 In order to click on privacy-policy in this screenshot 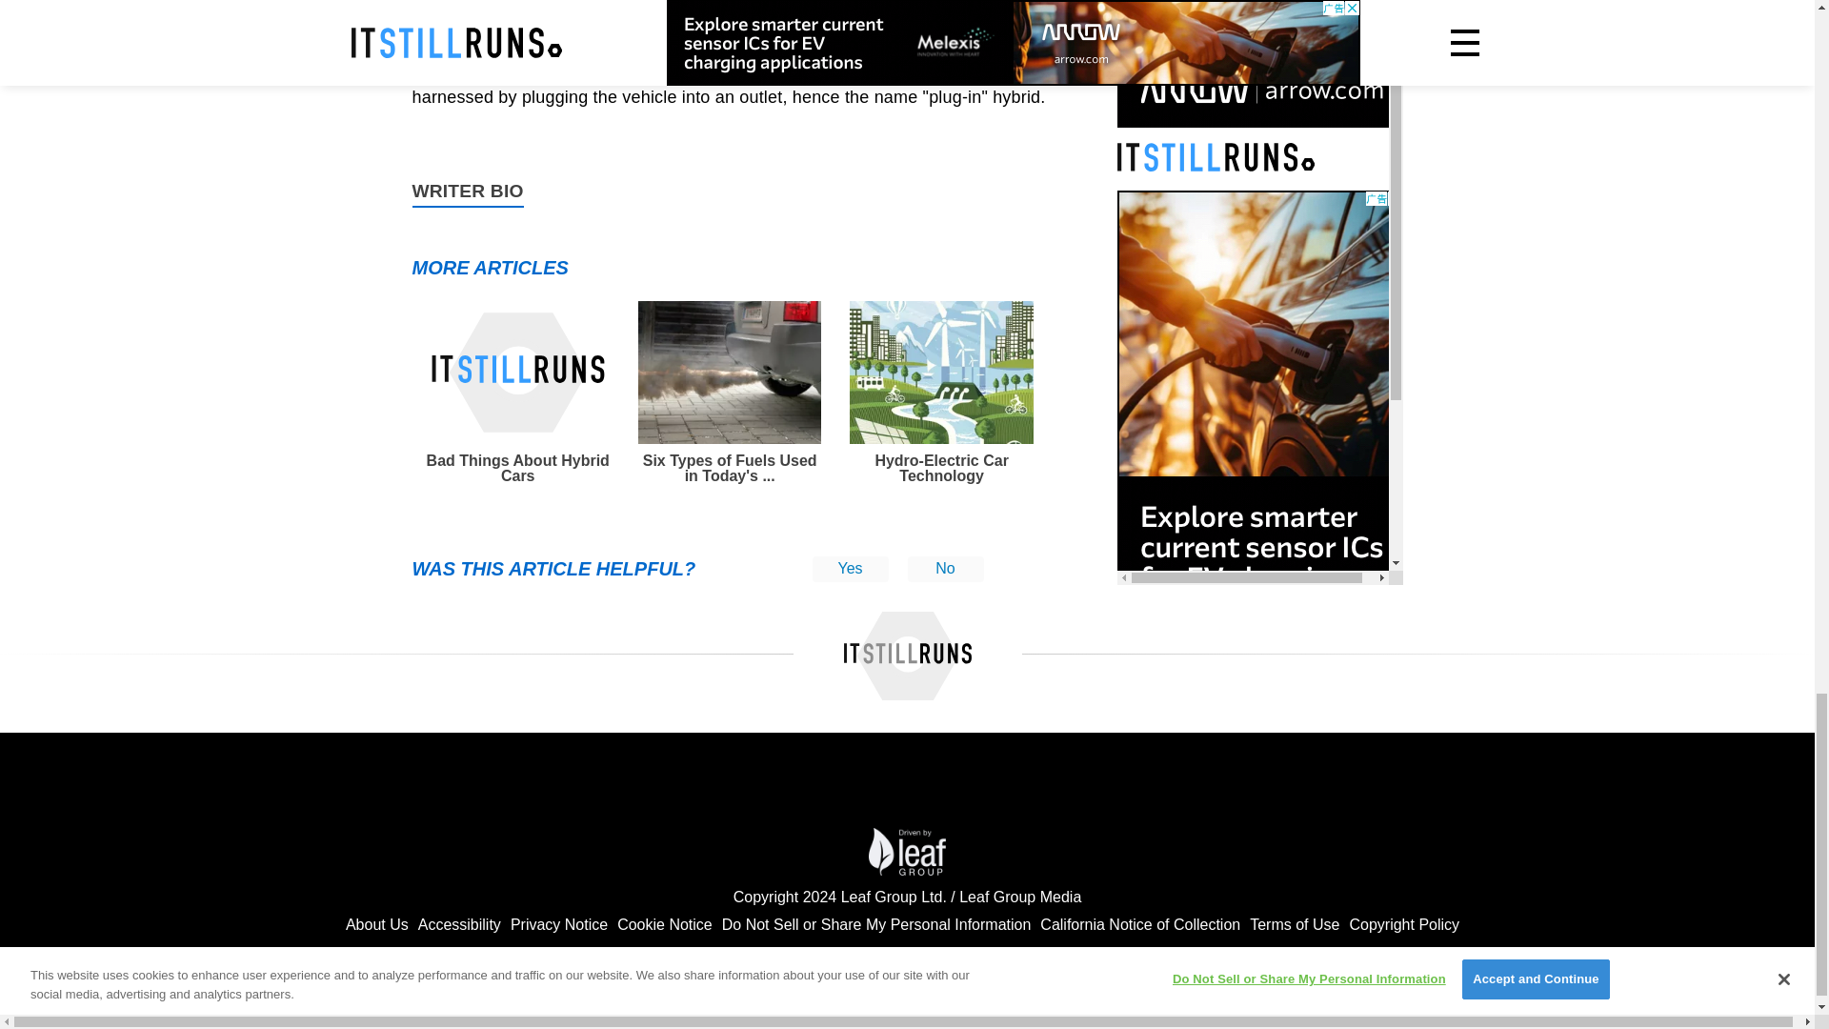, I will do `click(1139, 924)`.